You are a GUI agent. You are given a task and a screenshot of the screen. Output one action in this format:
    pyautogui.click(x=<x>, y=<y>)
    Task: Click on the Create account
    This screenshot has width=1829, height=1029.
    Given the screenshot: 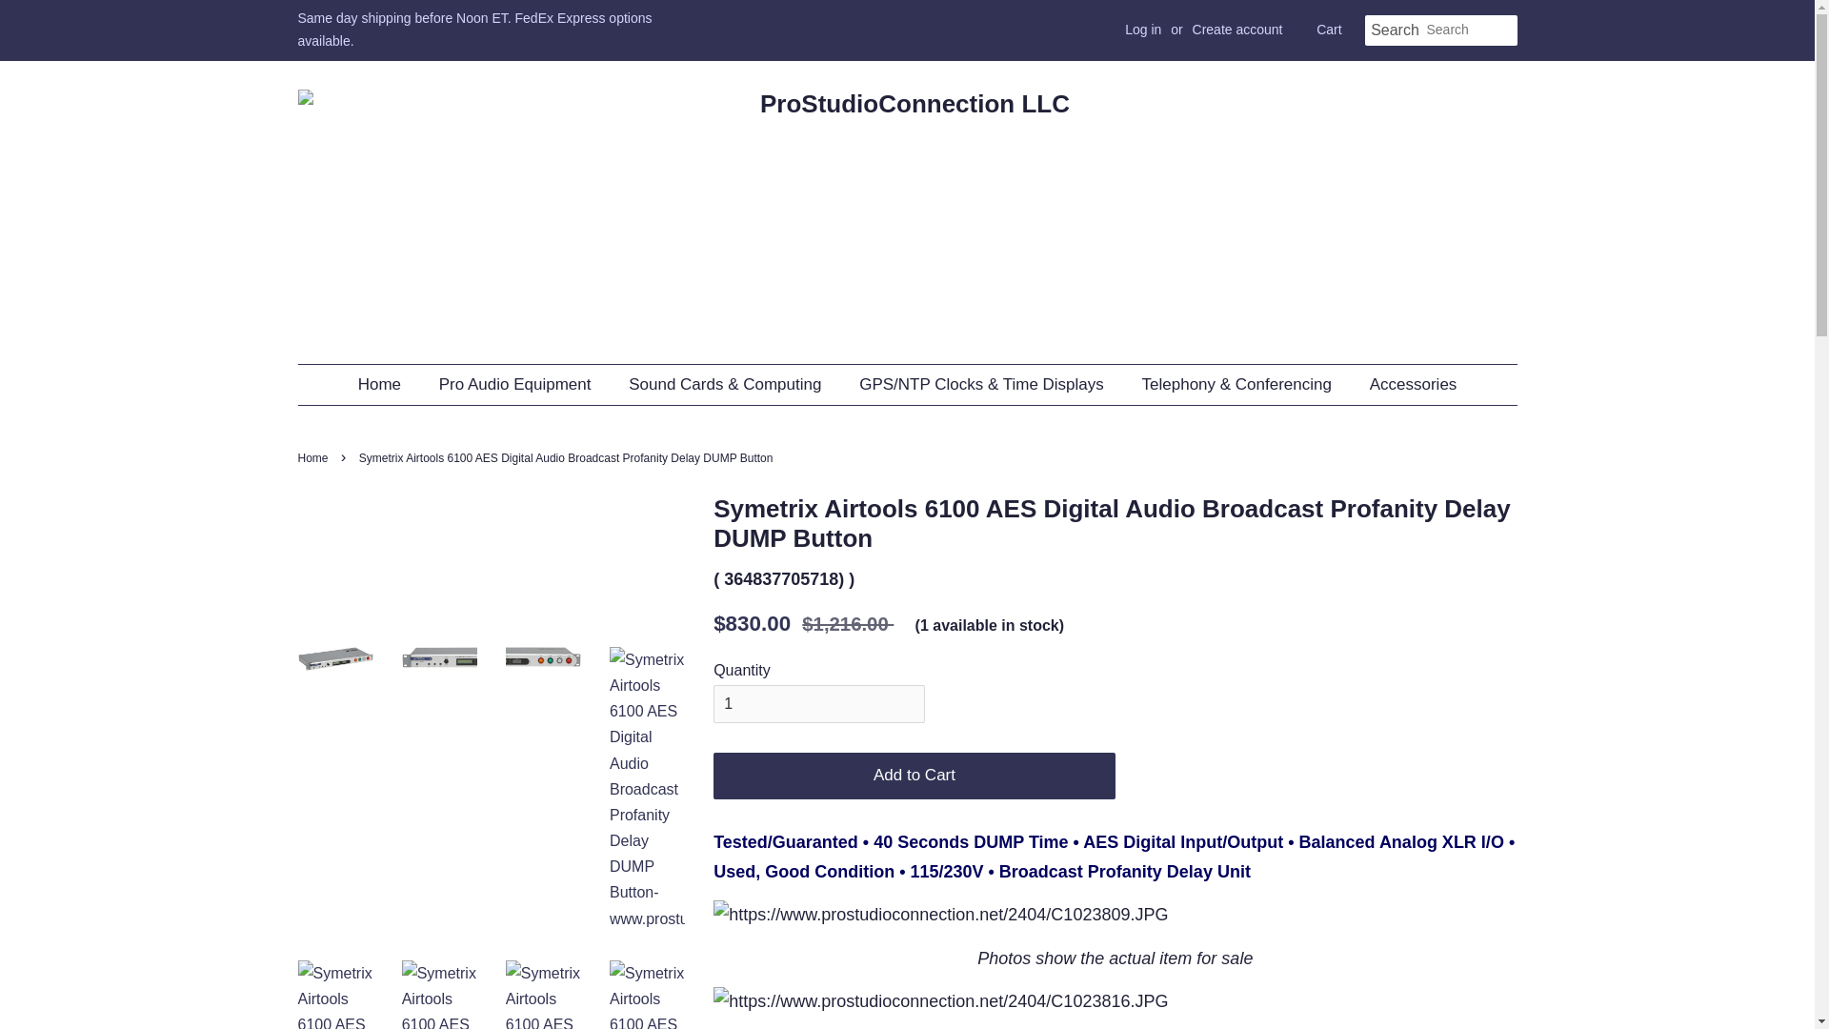 What is the action you would take?
    pyautogui.click(x=1237, y=29)
    